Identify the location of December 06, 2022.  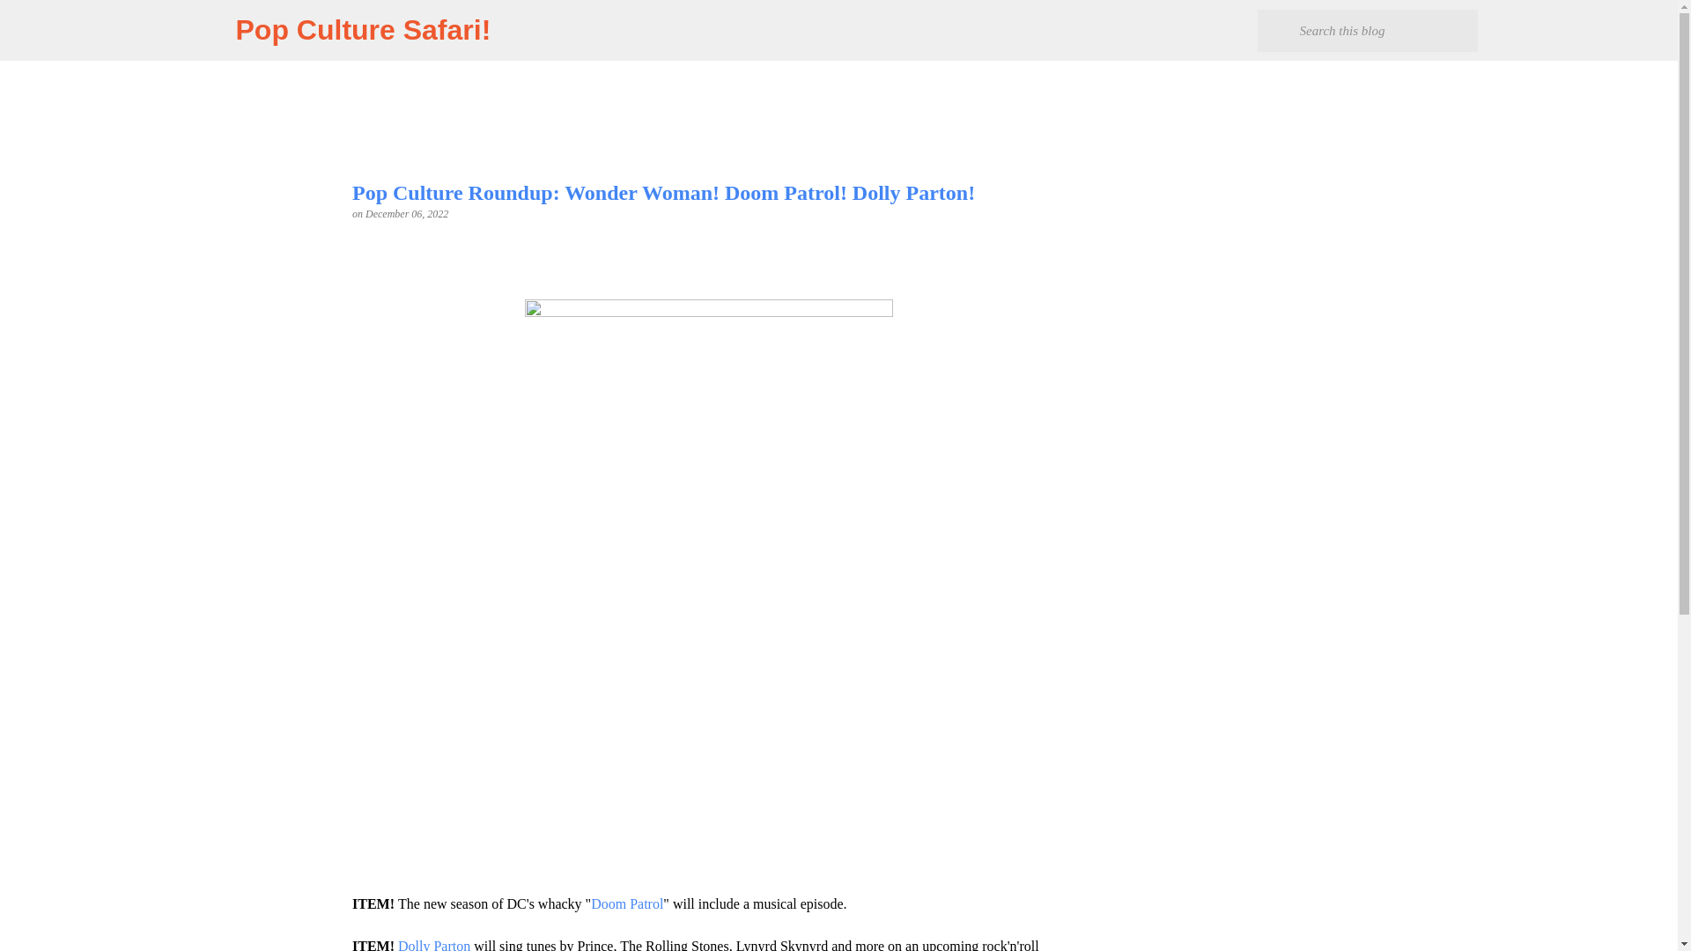
(406, 213).